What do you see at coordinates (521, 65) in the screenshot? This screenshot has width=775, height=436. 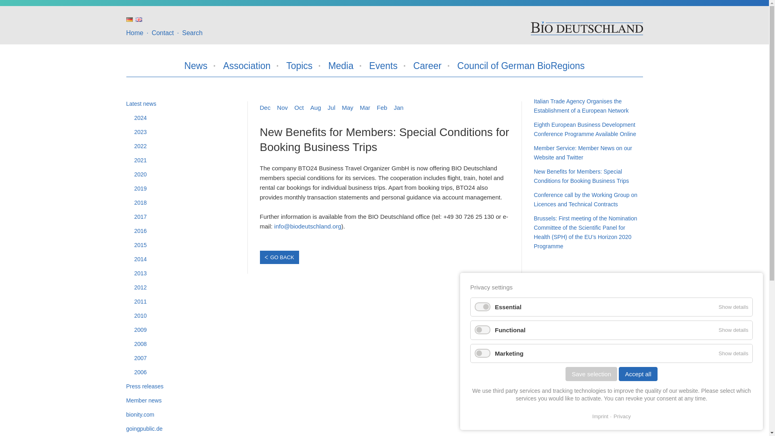 I see `Council of German BioRegions` at bounding box center [521, 65].